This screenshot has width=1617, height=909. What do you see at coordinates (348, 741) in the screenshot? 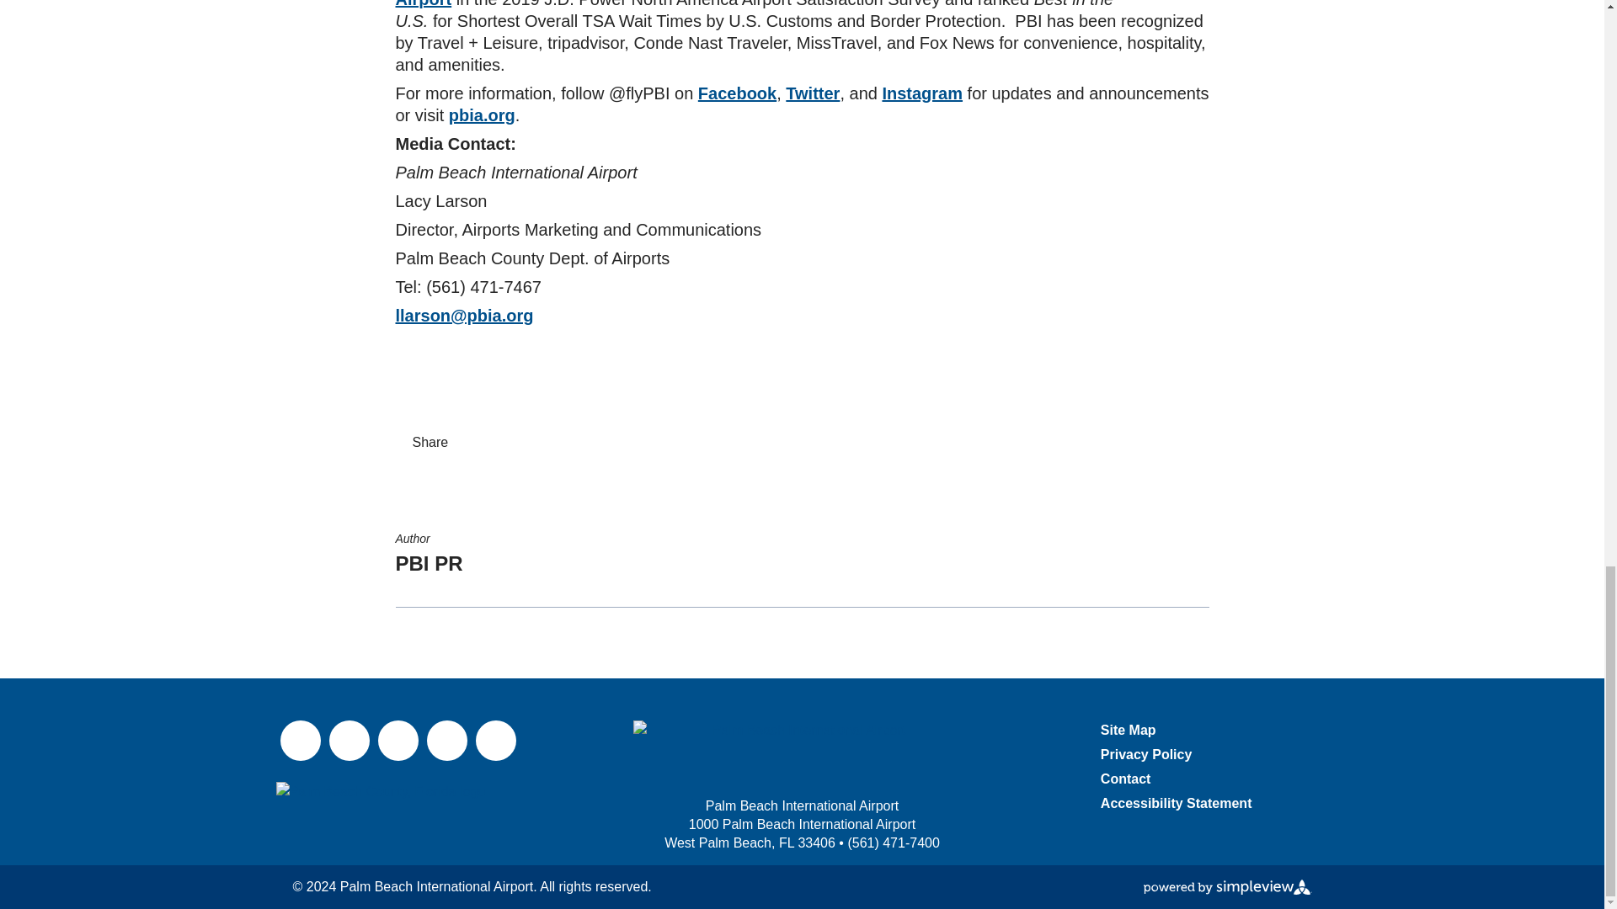
I see `Visit our twitter page` at bounding box center [348, 741].